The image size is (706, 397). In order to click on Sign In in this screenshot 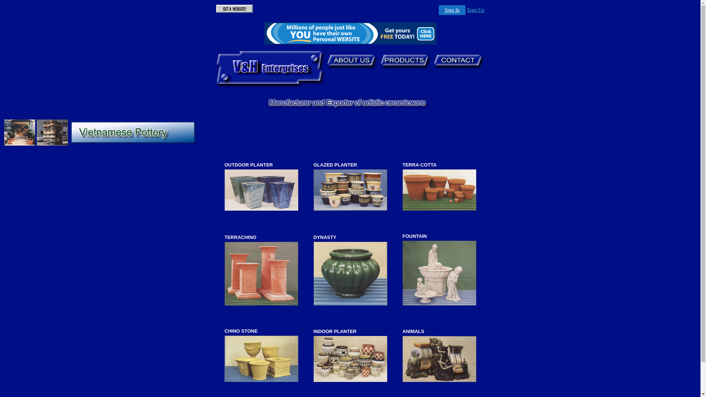, I will do `click(452, 10)`.